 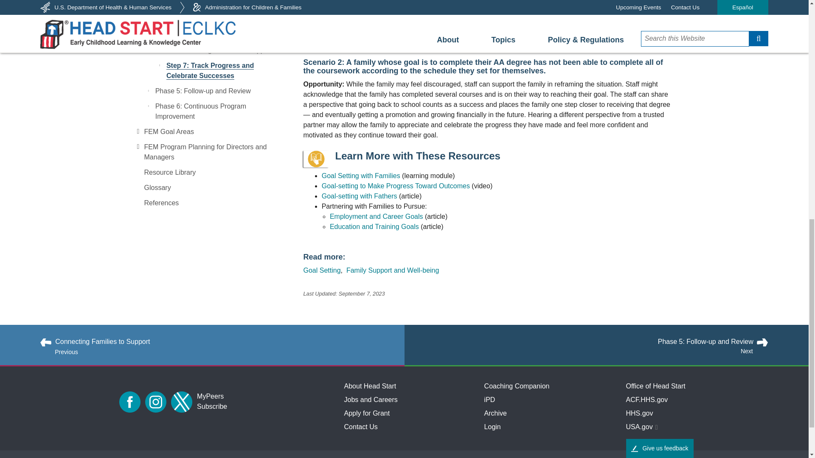 I want to click on Go to the webpage, so click(x=375, y=226).